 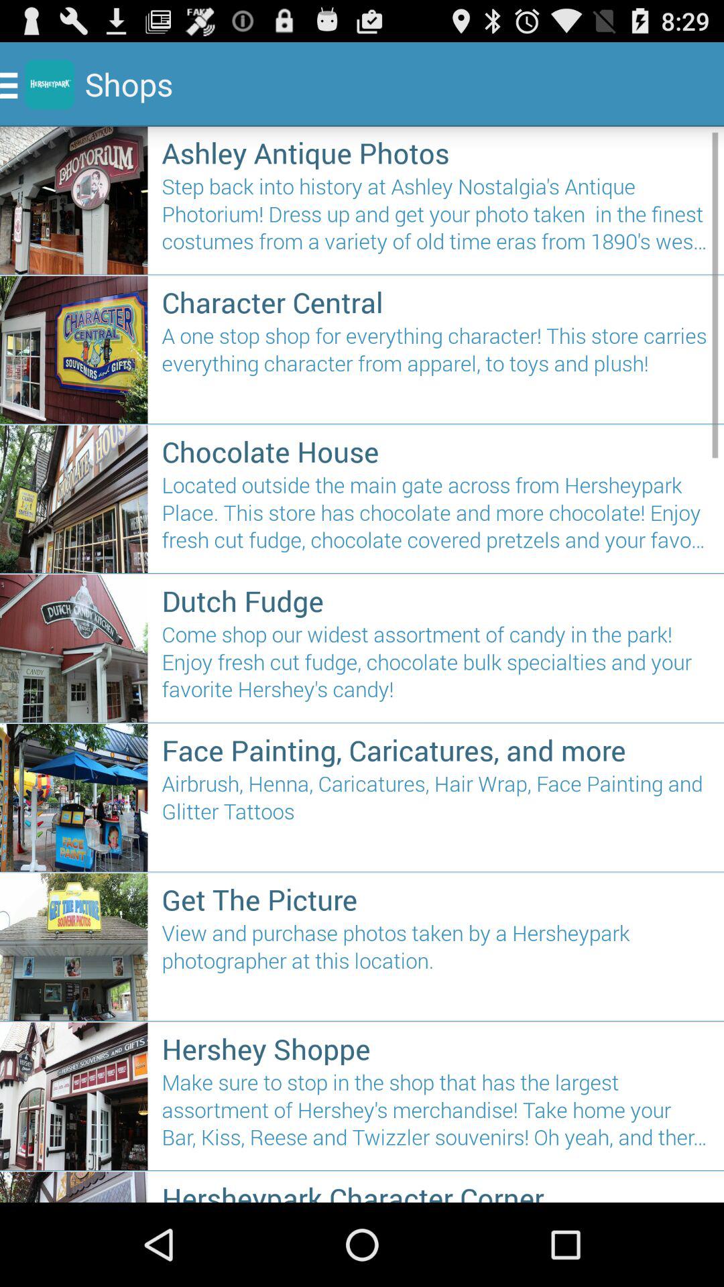 I want to click on select make sure to, so click(x=436, y=1115).